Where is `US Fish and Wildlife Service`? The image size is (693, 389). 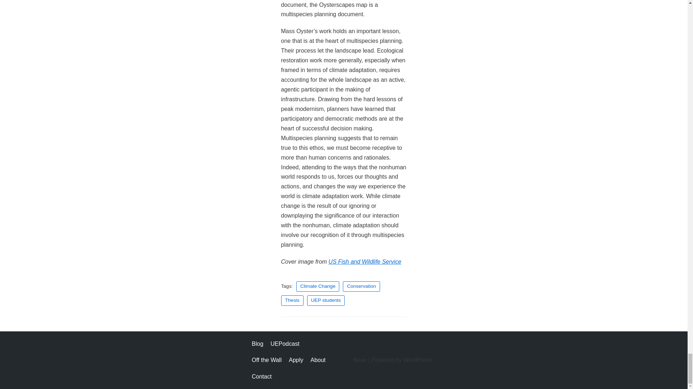
US Fish and Wildlife Service is located at coordinates (365, 261).